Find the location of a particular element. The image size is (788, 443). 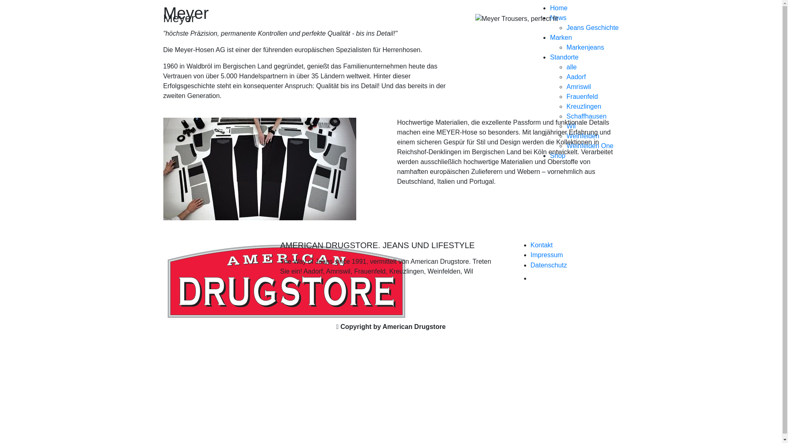

Aadorf is located at coordinates (576, 77).